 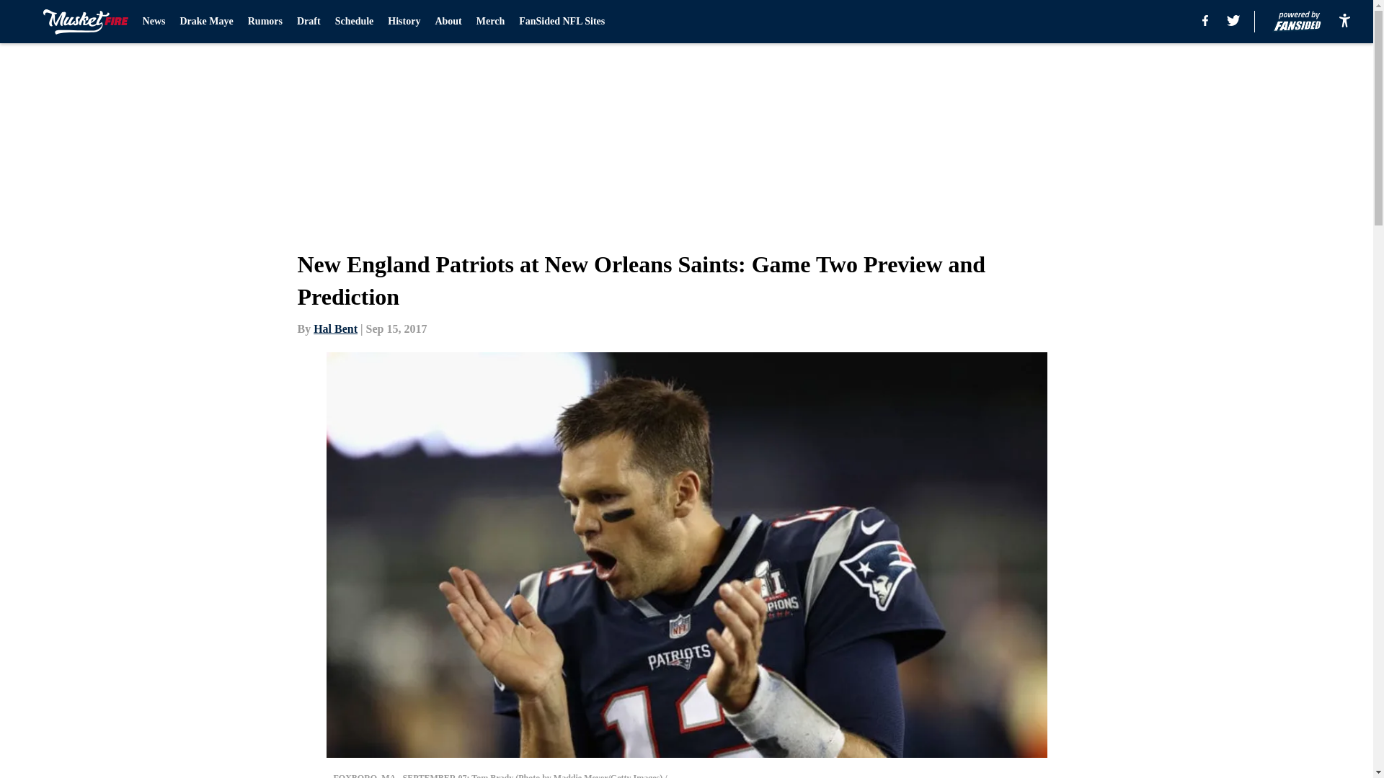 I want to click on Drake Maye, so click(x=206, y=22).